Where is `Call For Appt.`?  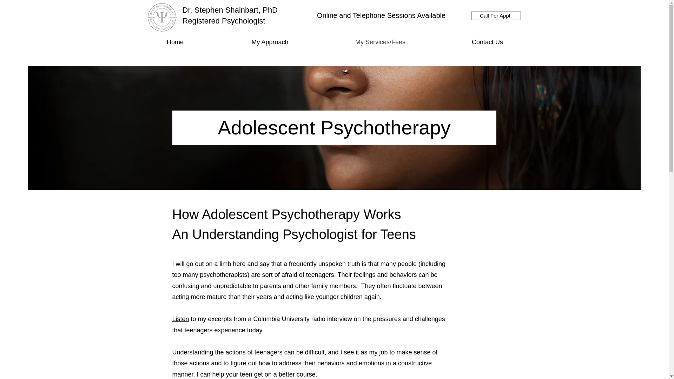
Call For Appt. is located at coordinates (496, 16).